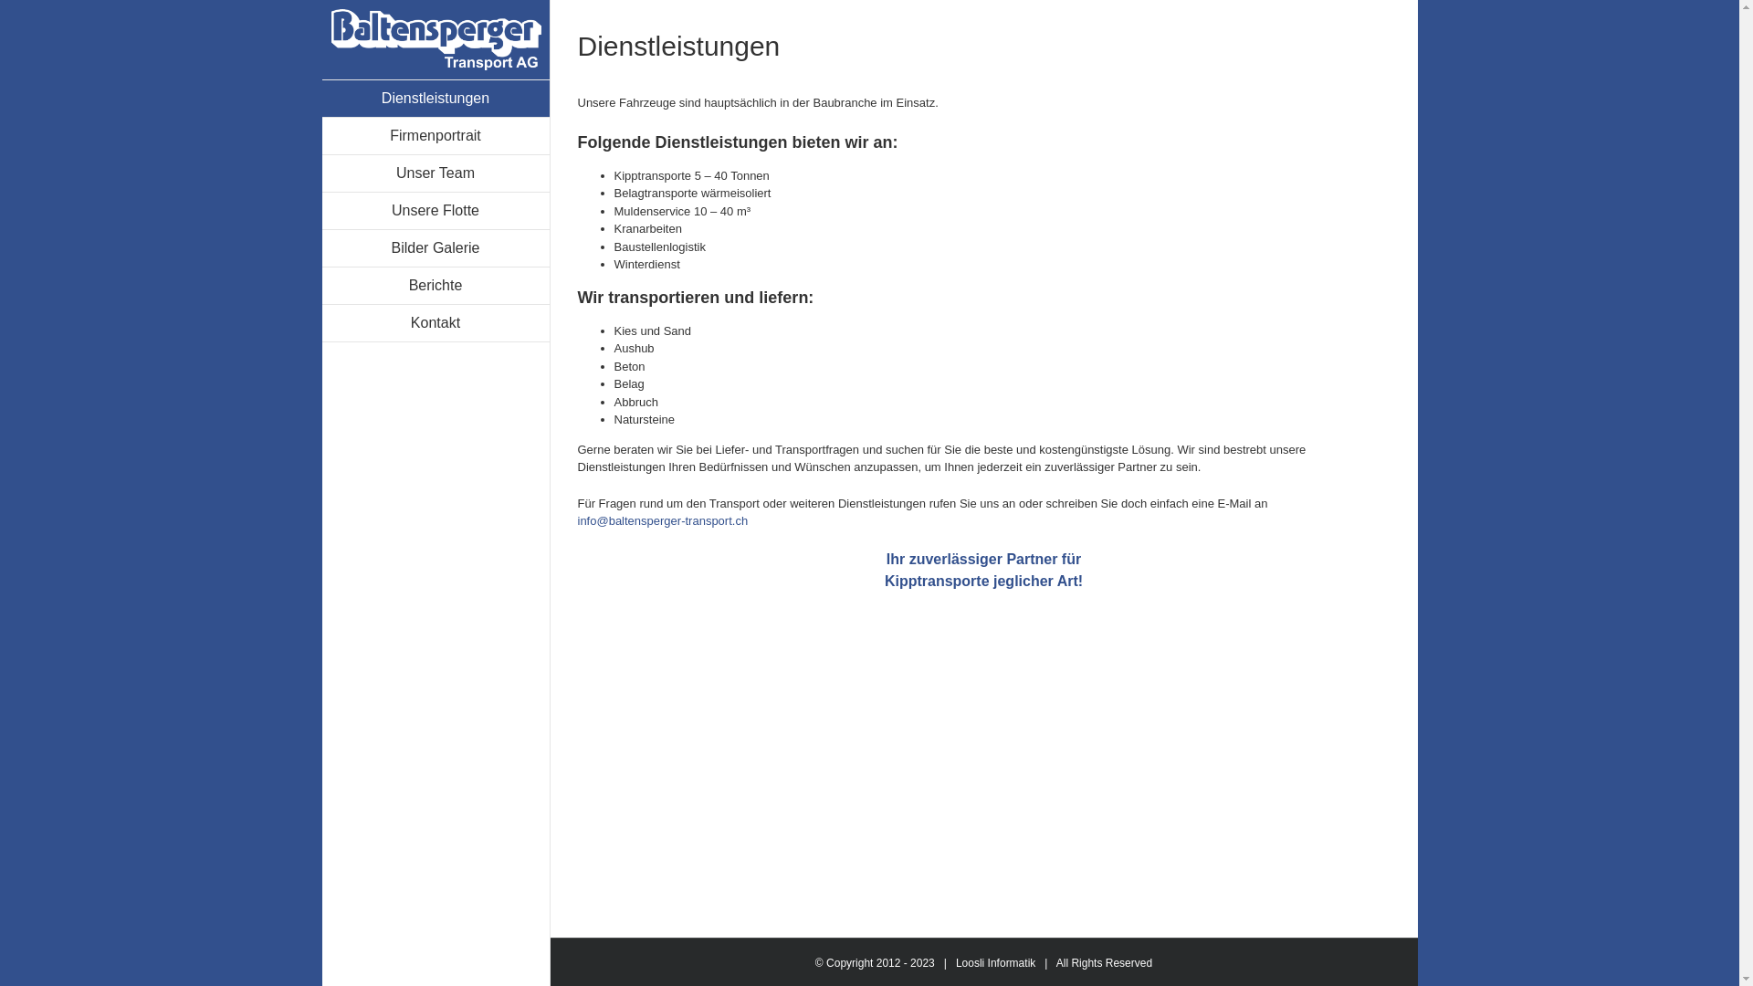 This screenshot has width=1753, height=986. What do you see at coordinates (995, 963) in the screenshot?
I see `Loosli Informatik` at bounding box center [995, 963].